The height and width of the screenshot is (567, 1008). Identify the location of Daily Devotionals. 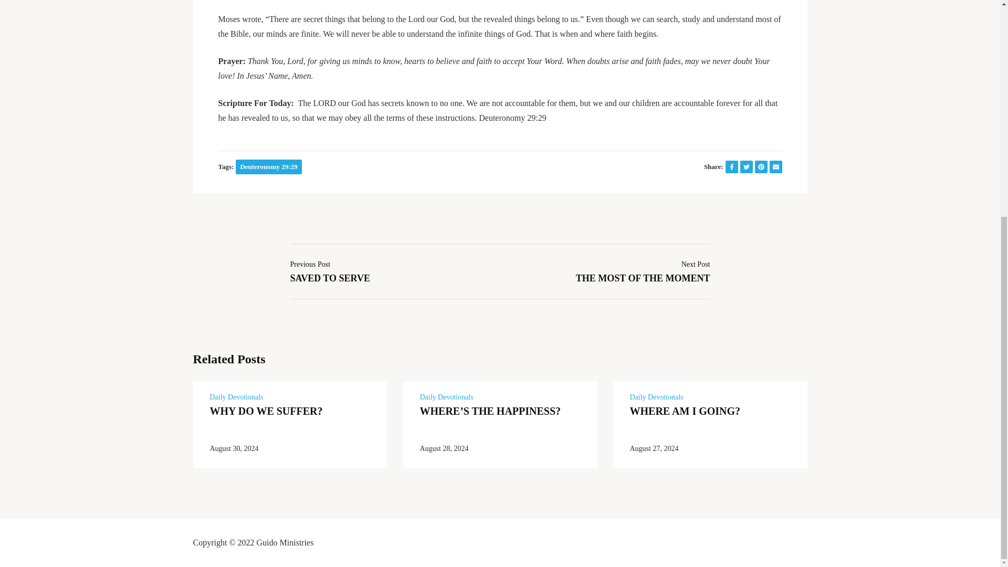
(330, 270).